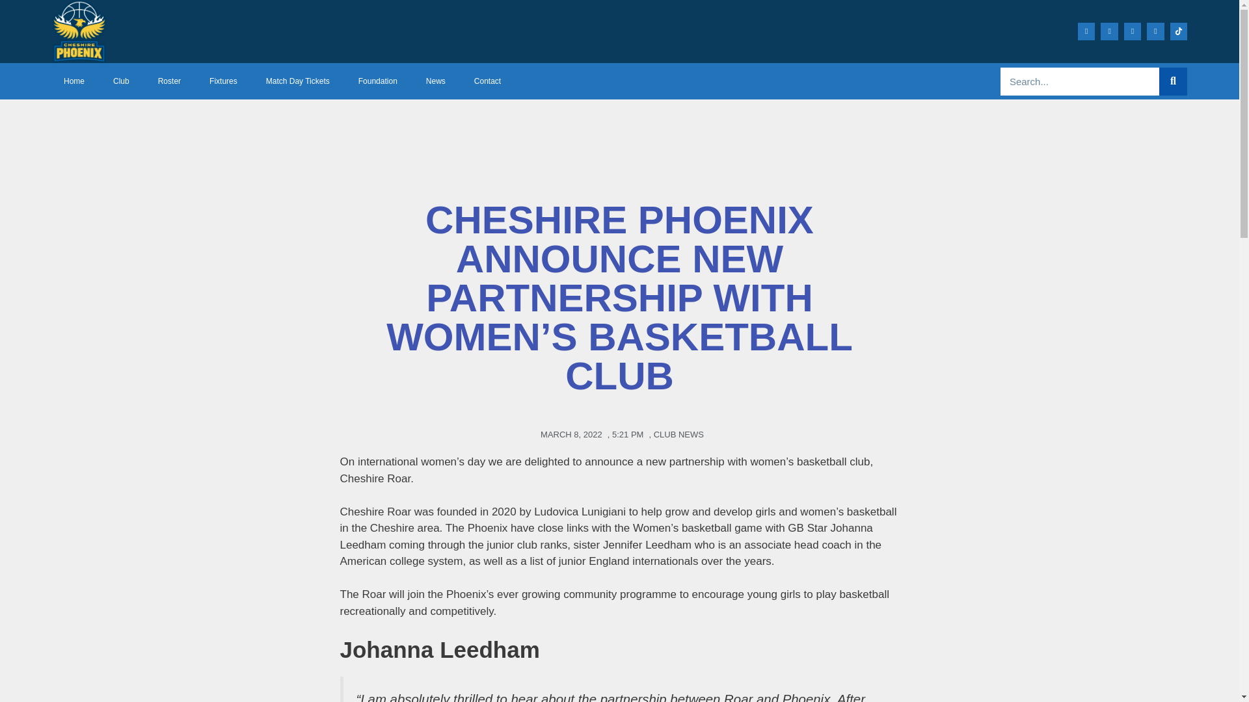 The width and height of the screenshot is (1249, 702). Describe the element at coordinates (678, 434) in the screenshot. I see `CLUB NEWS` at that location.